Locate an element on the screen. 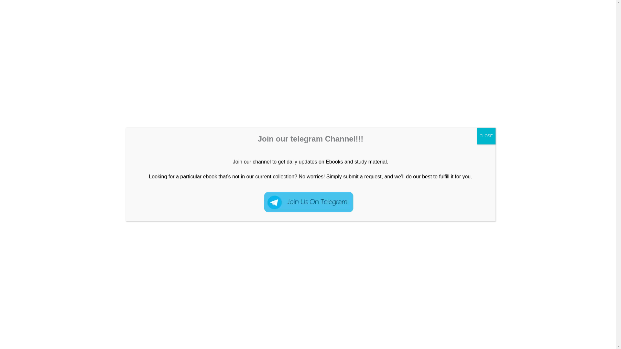 The width and height of the screenshot is (621, 349). BIOLOGY is located at coordinates (563, 29).